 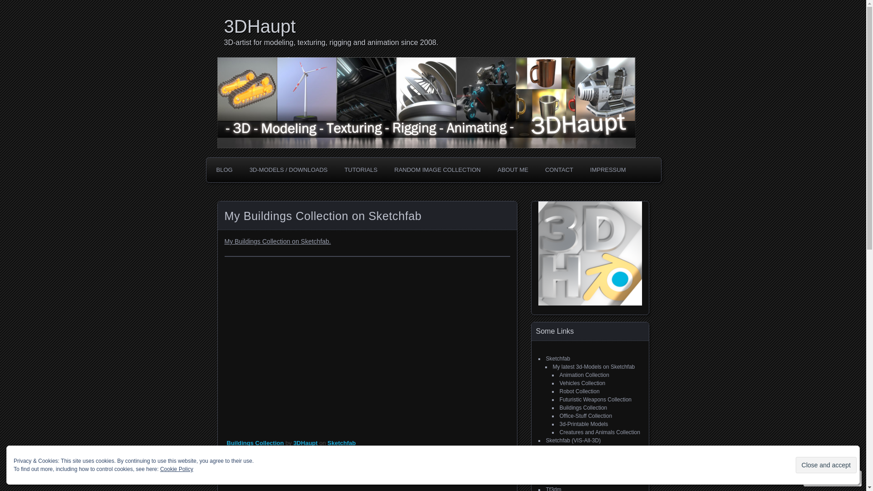 What do you see at coordinates (583, 408) in the screenshot?
I see `Buildings Collection` at bounding box center [583, 408].